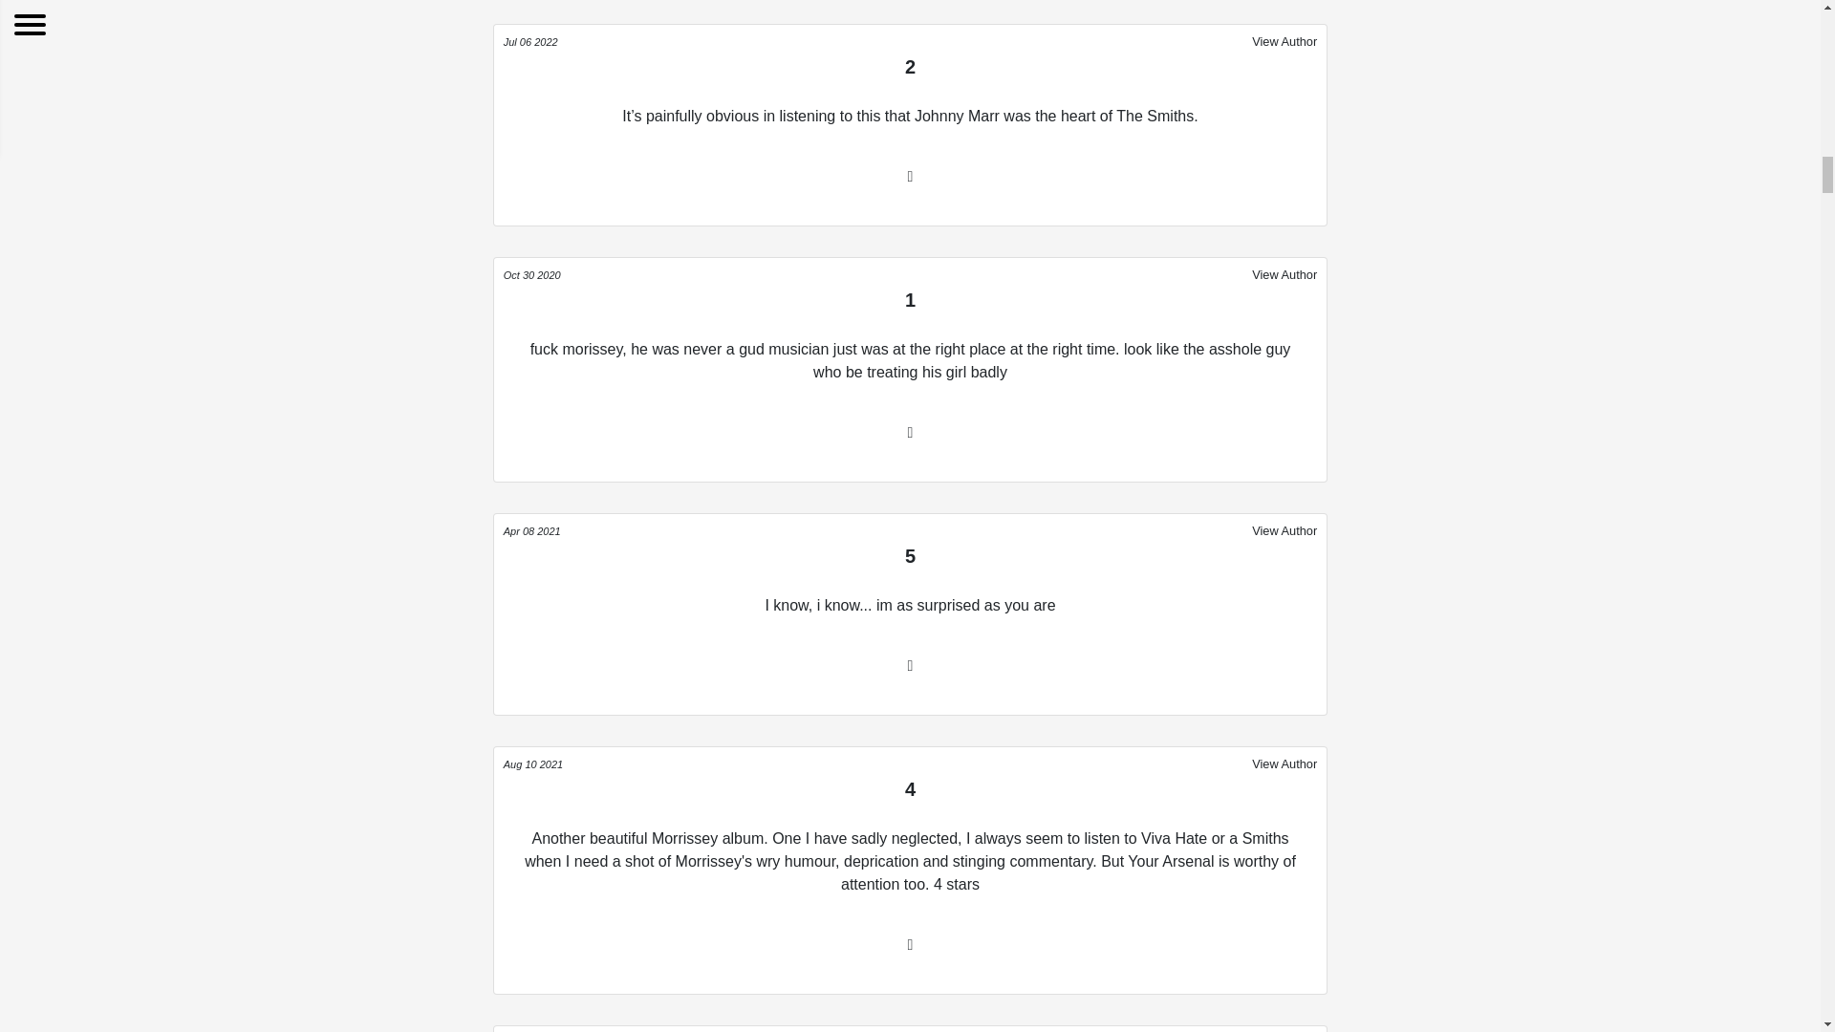 The height and width of the screenshot is (1032, 1835). Describe the element at coordinates (1284, 41) in the screenshot. I see `View Author` at that location.